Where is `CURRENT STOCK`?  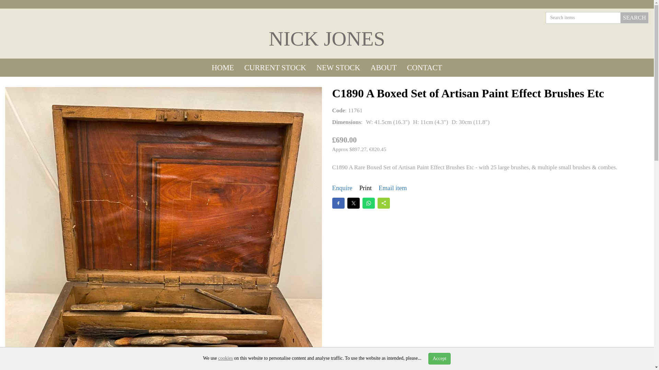
CURRENT STOCK is located at coordinates (275, 67).